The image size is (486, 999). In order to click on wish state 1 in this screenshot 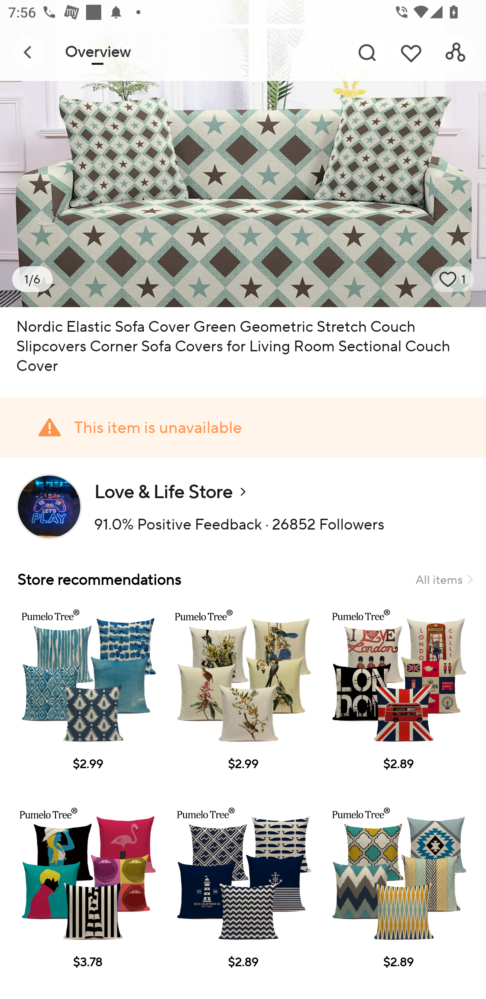, I will do `click(453, 279)`.